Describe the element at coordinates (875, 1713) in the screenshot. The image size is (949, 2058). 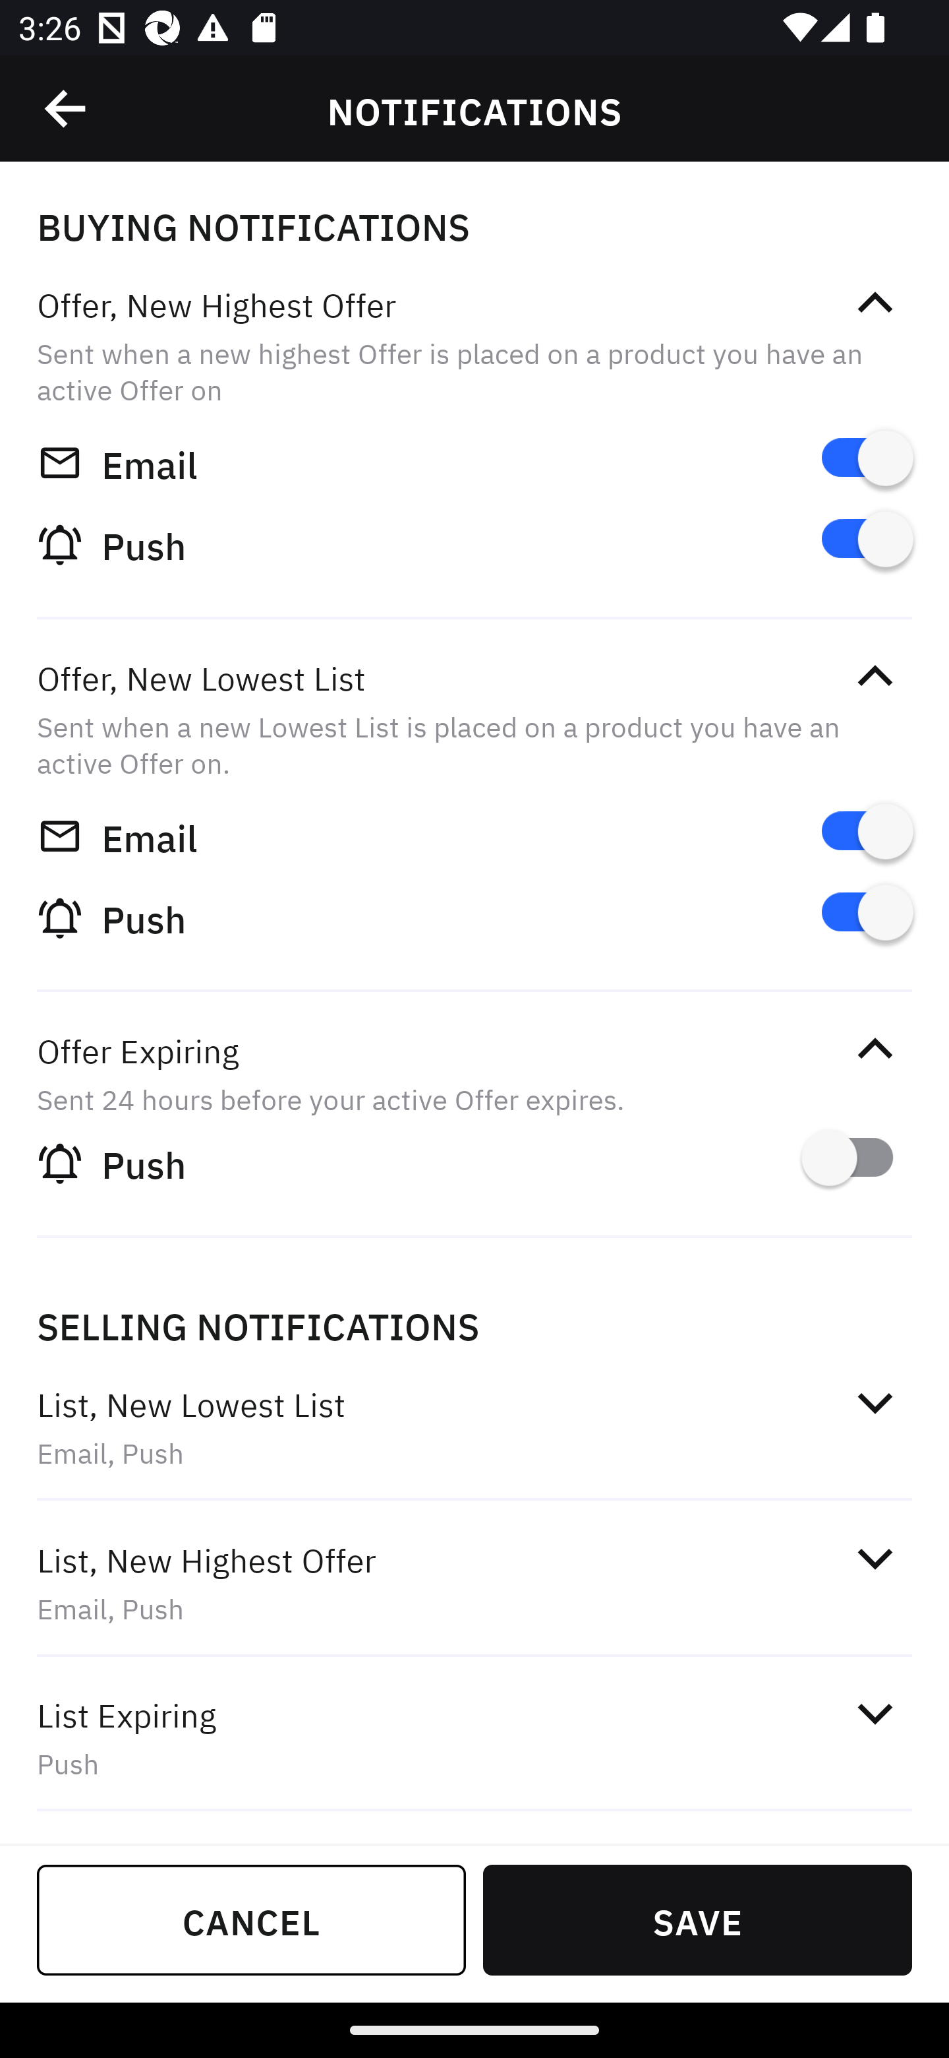
I see `` at that location.